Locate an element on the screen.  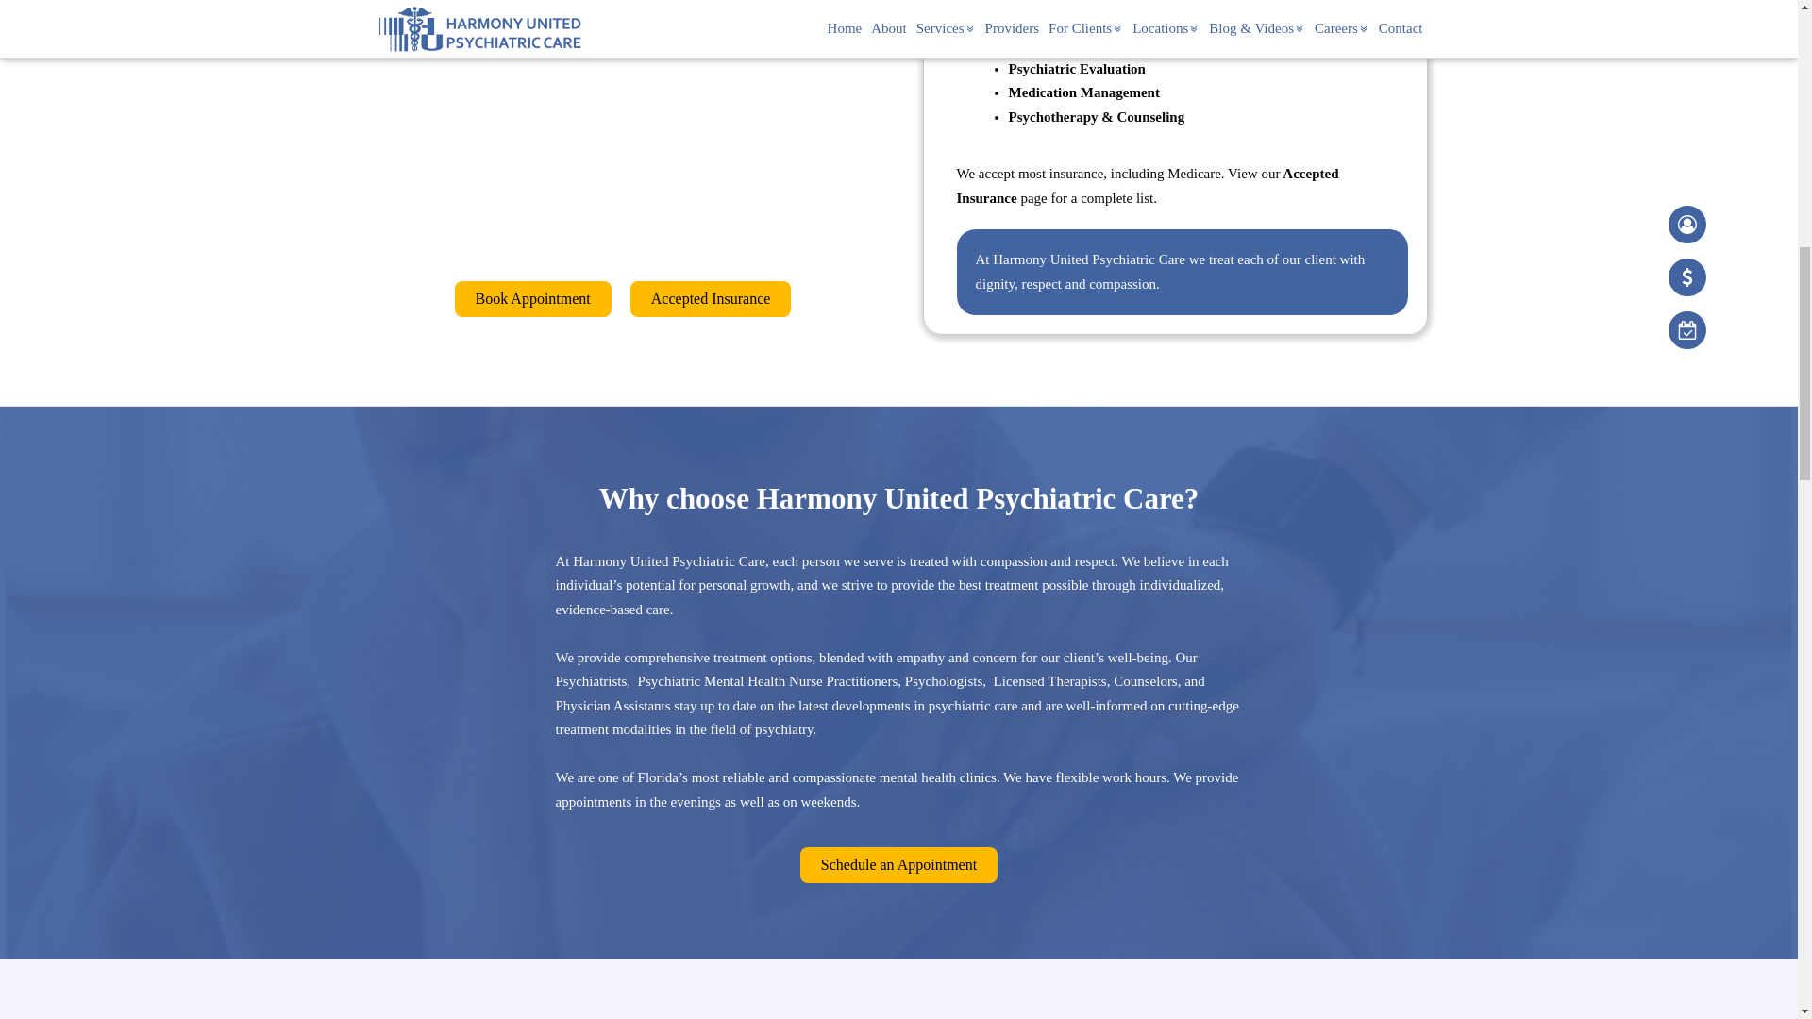
Book Appointment is located at coordinates (532, 298).